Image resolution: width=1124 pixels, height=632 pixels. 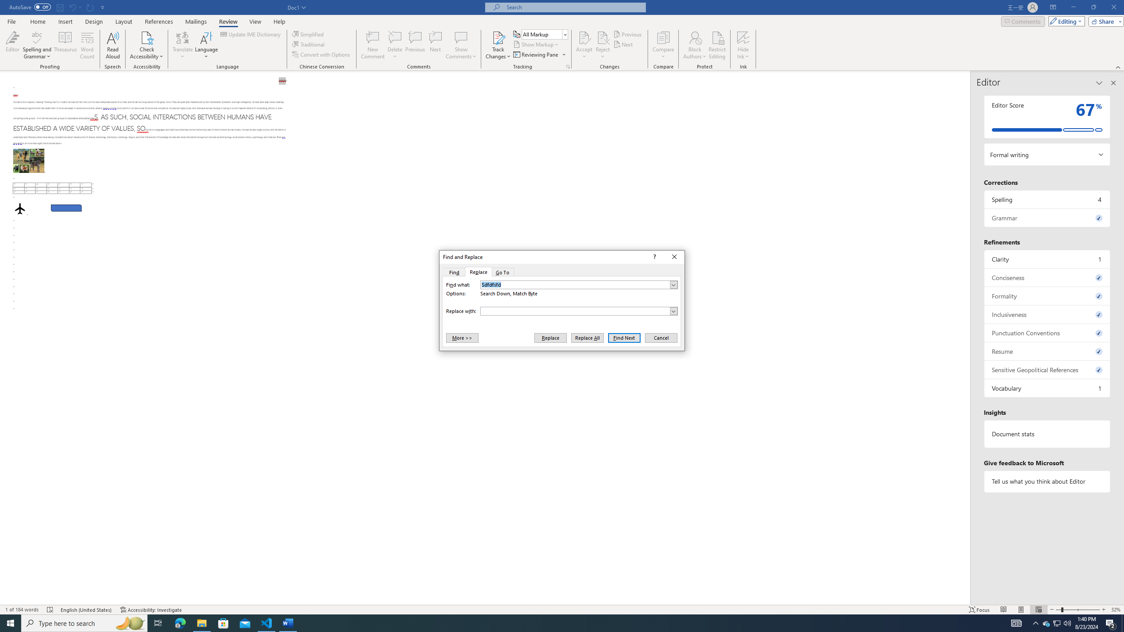 What do you see at coordinates (579, 285) in the screenshot?
I see `Find what:` at bounding box center [579, 285].